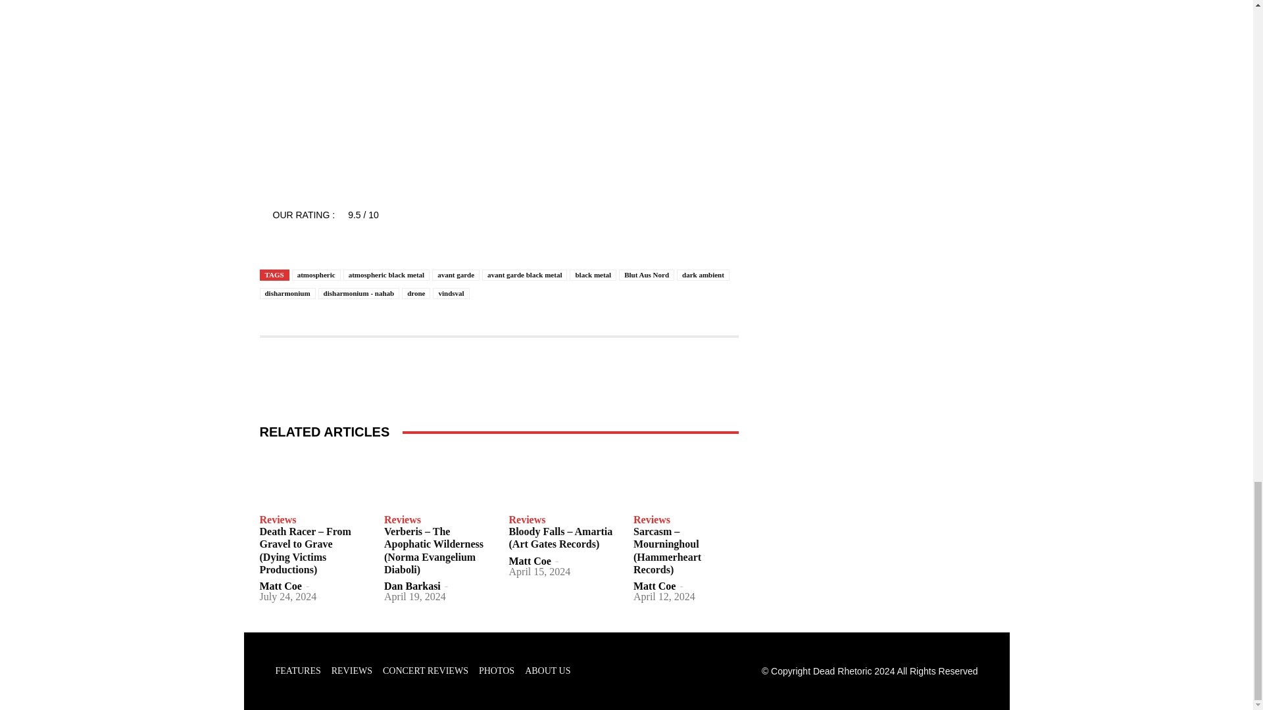 This screenshot has width=1263, height=710. What do you see at coordinates (277, 520) in the screenshot?
I see `Reviews` at bounding box center [277, 520].